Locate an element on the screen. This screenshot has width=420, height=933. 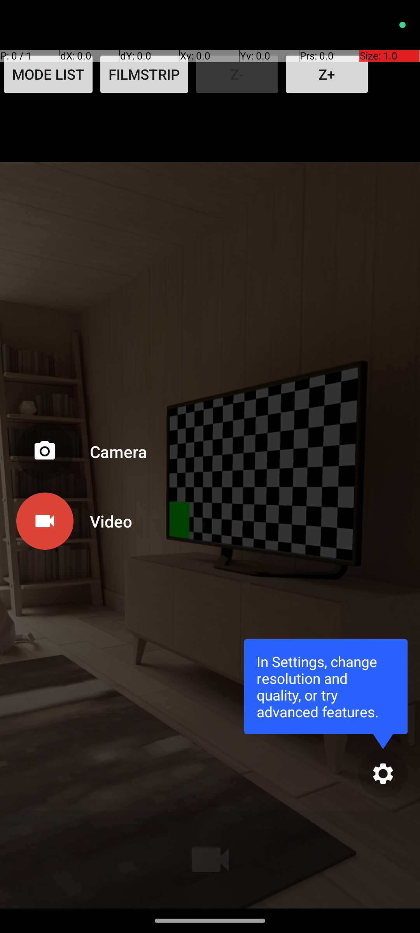
In Settings, change resolution and quality, or try advanced features. is located at coordinates (326, 687).